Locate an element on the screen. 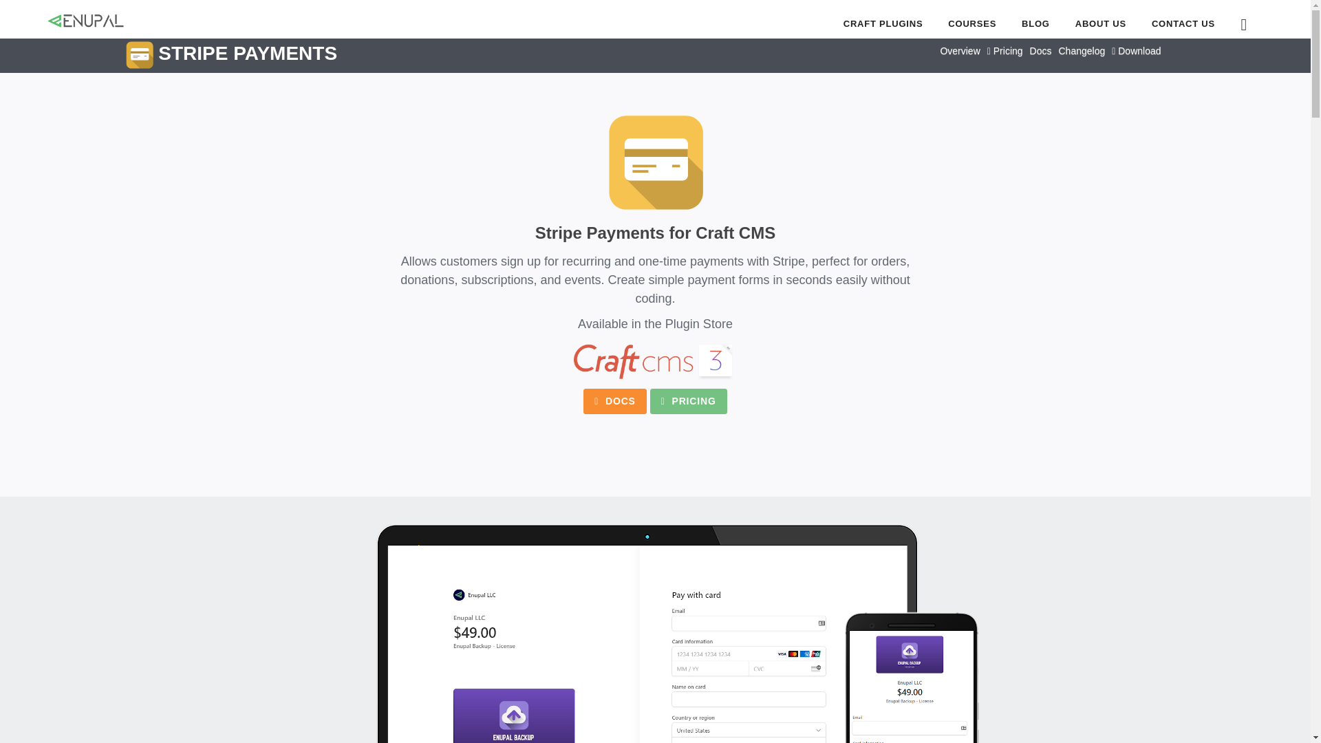 The height and width of the screenshot is (743, 1321). BLOG is located at coordinates (1035, 23).